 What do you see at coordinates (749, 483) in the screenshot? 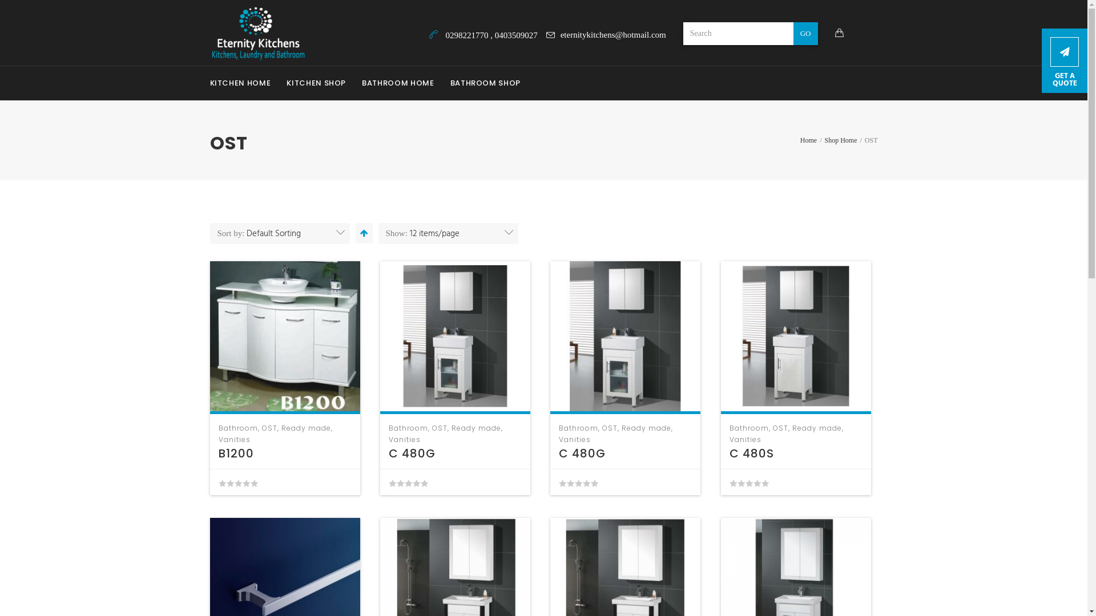
I see `Rated 0 out of 5` at bounding box center [749, 483].